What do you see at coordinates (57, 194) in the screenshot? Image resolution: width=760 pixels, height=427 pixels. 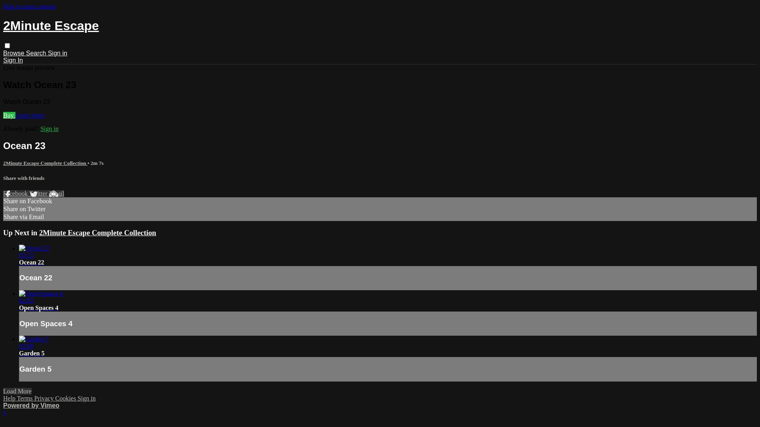 I see `Email` at bounding box center [57, 194].